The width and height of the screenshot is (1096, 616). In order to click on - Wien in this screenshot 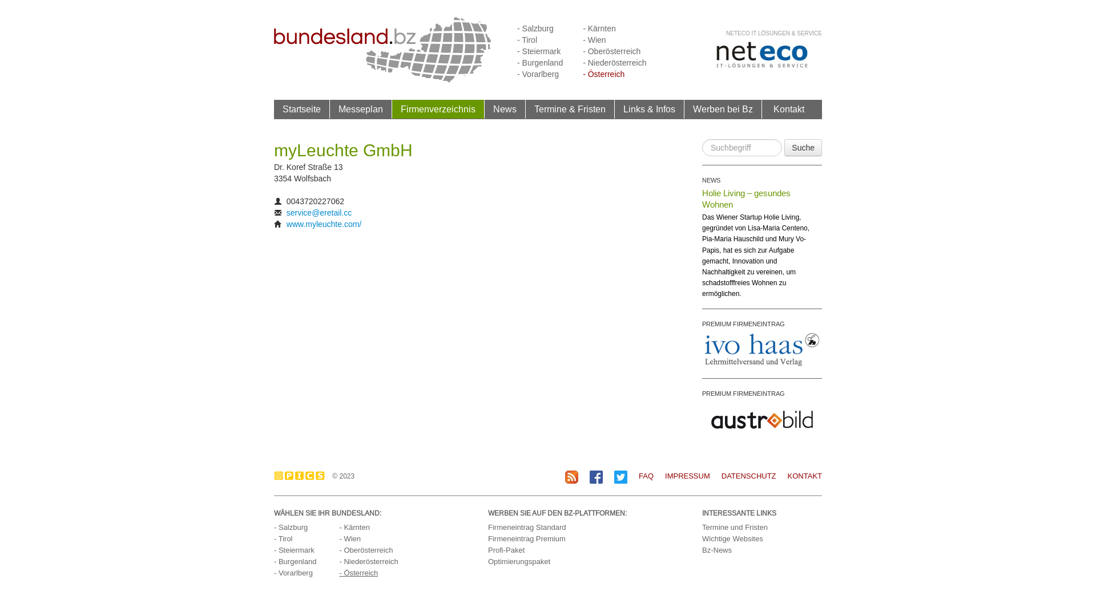, I will do `click(594, 40)`.